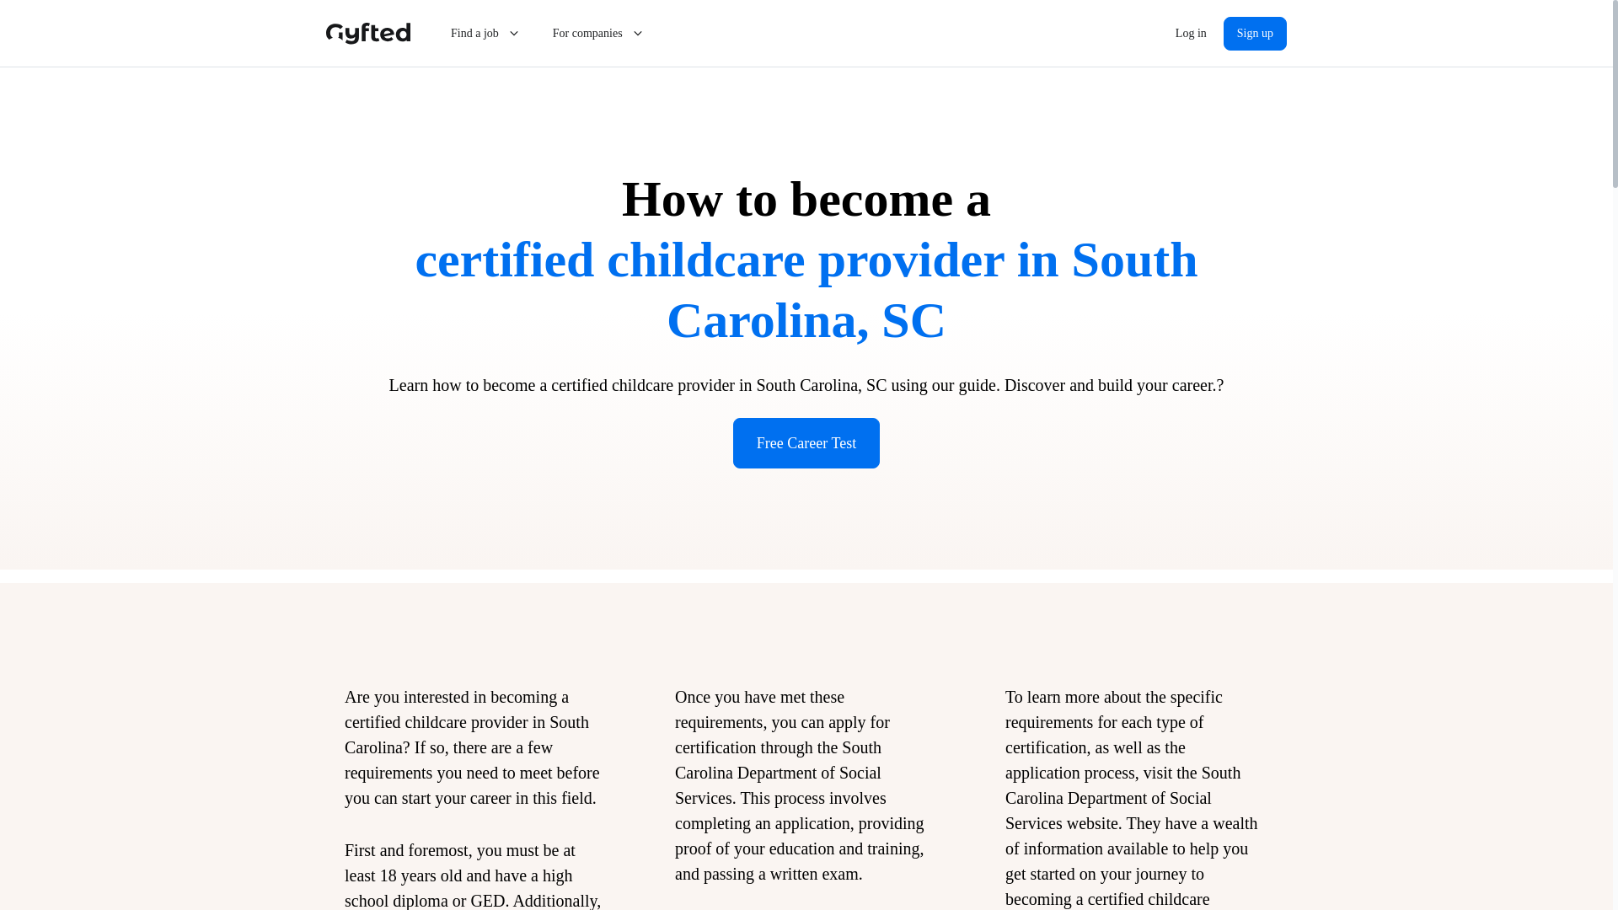 This screenshot has height=910, width=1618. What do you see at coordinates (599, 34) in the screenshot?
I see `For companies` at bounding box center [599, 34].